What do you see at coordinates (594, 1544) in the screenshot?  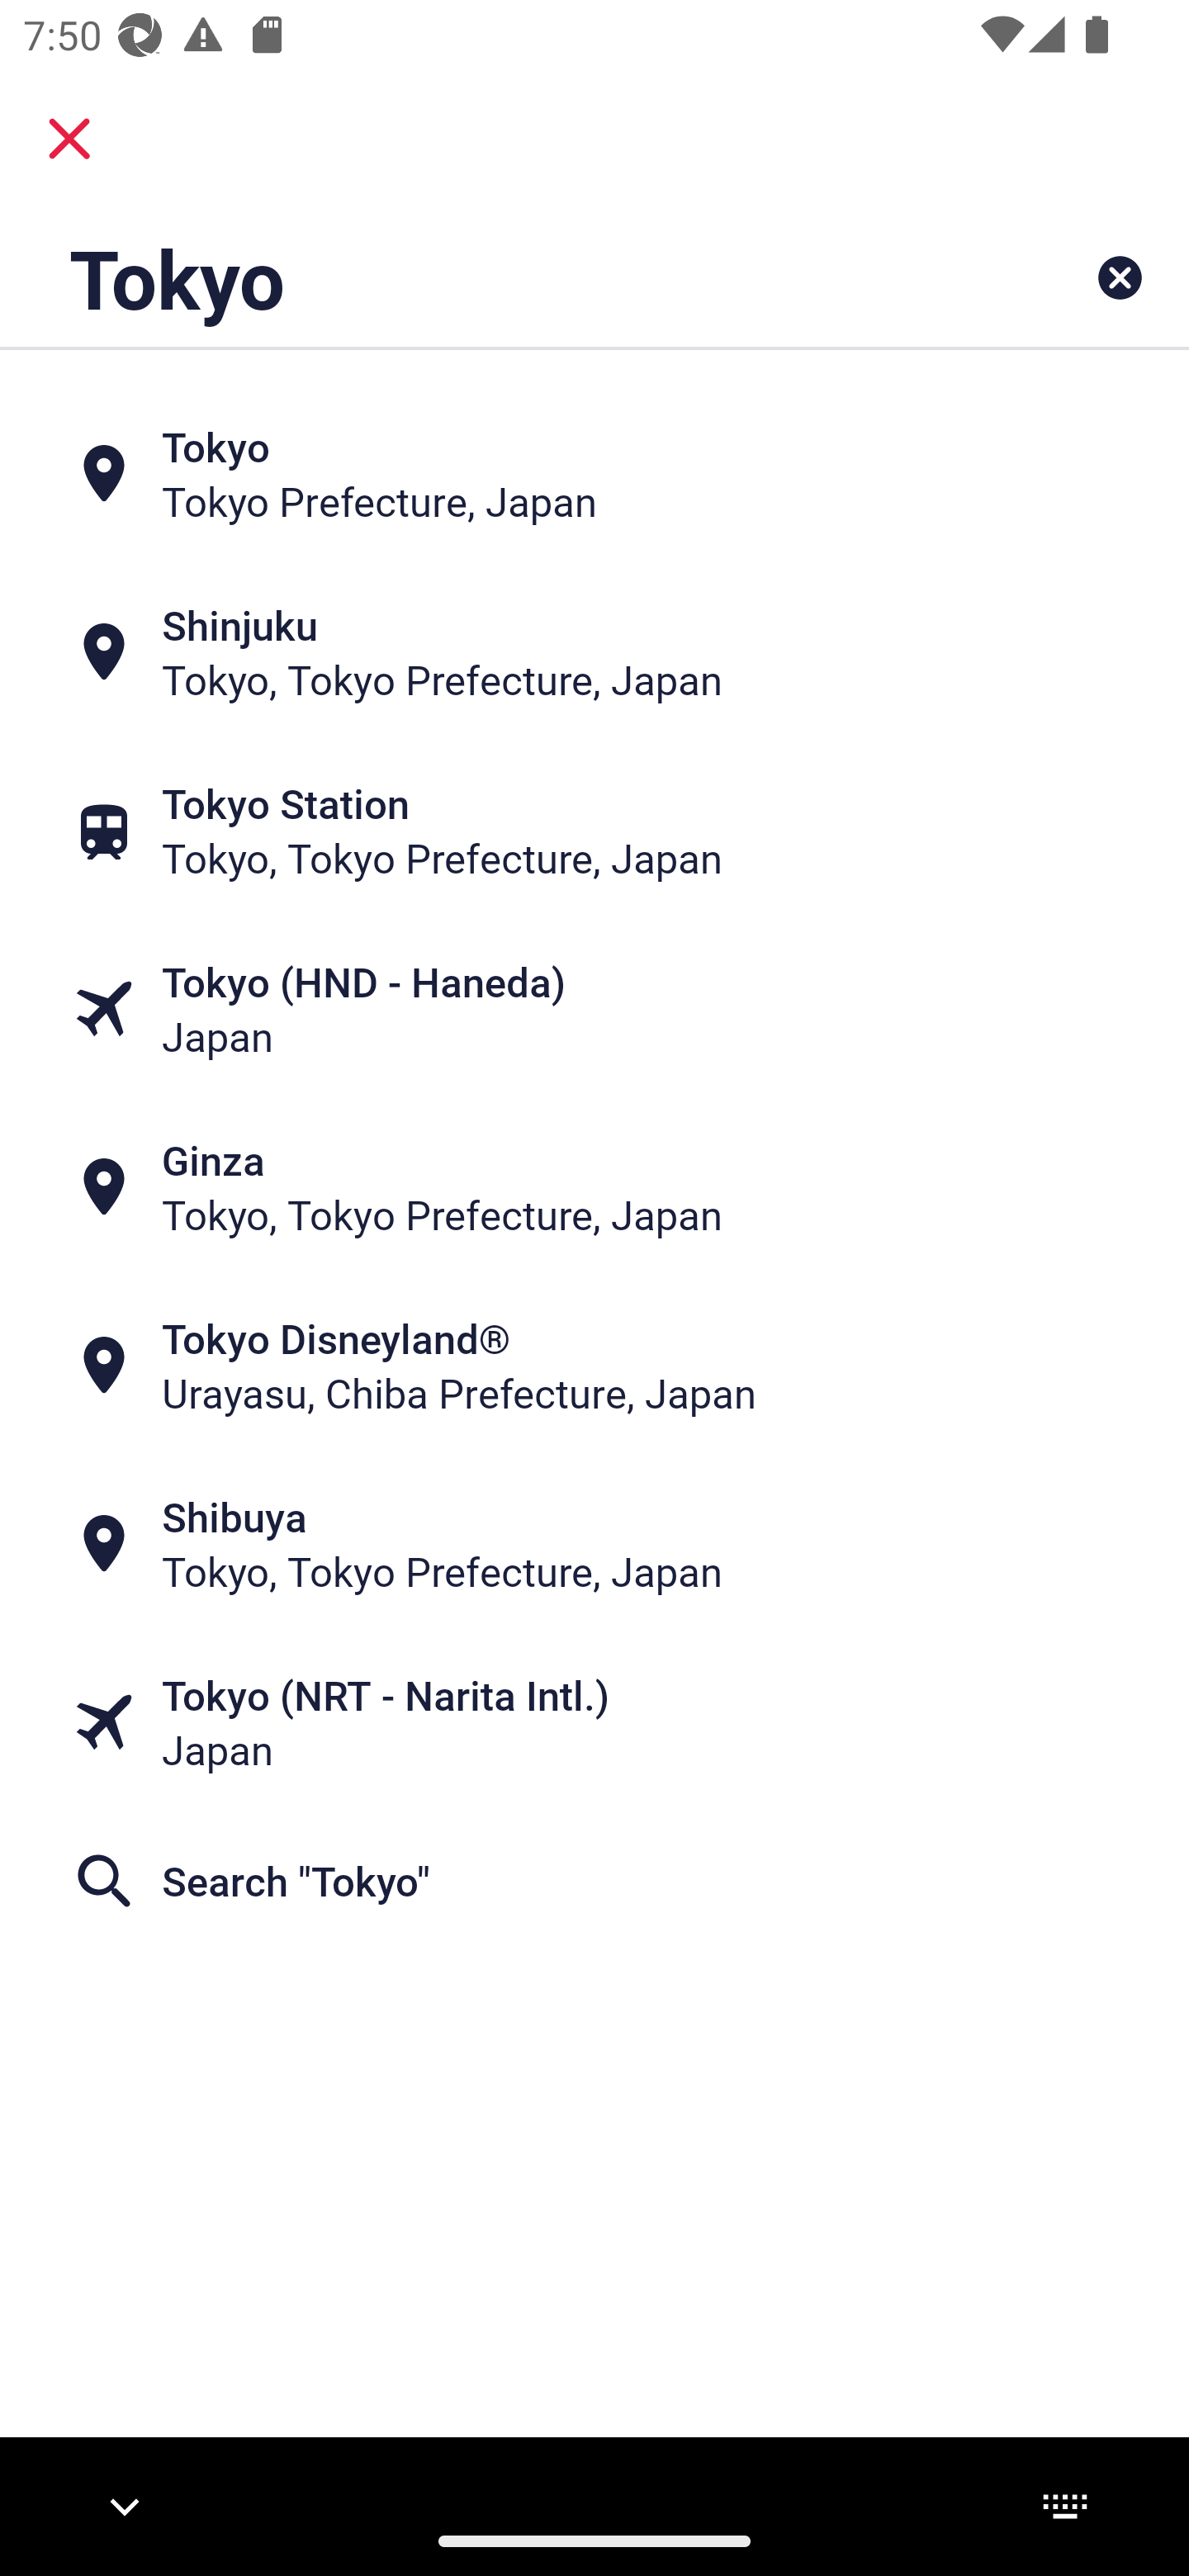 I see `Shibuya Tokyo, Tokyo Prefecture, Japan` at bounding box center [594, 1544].